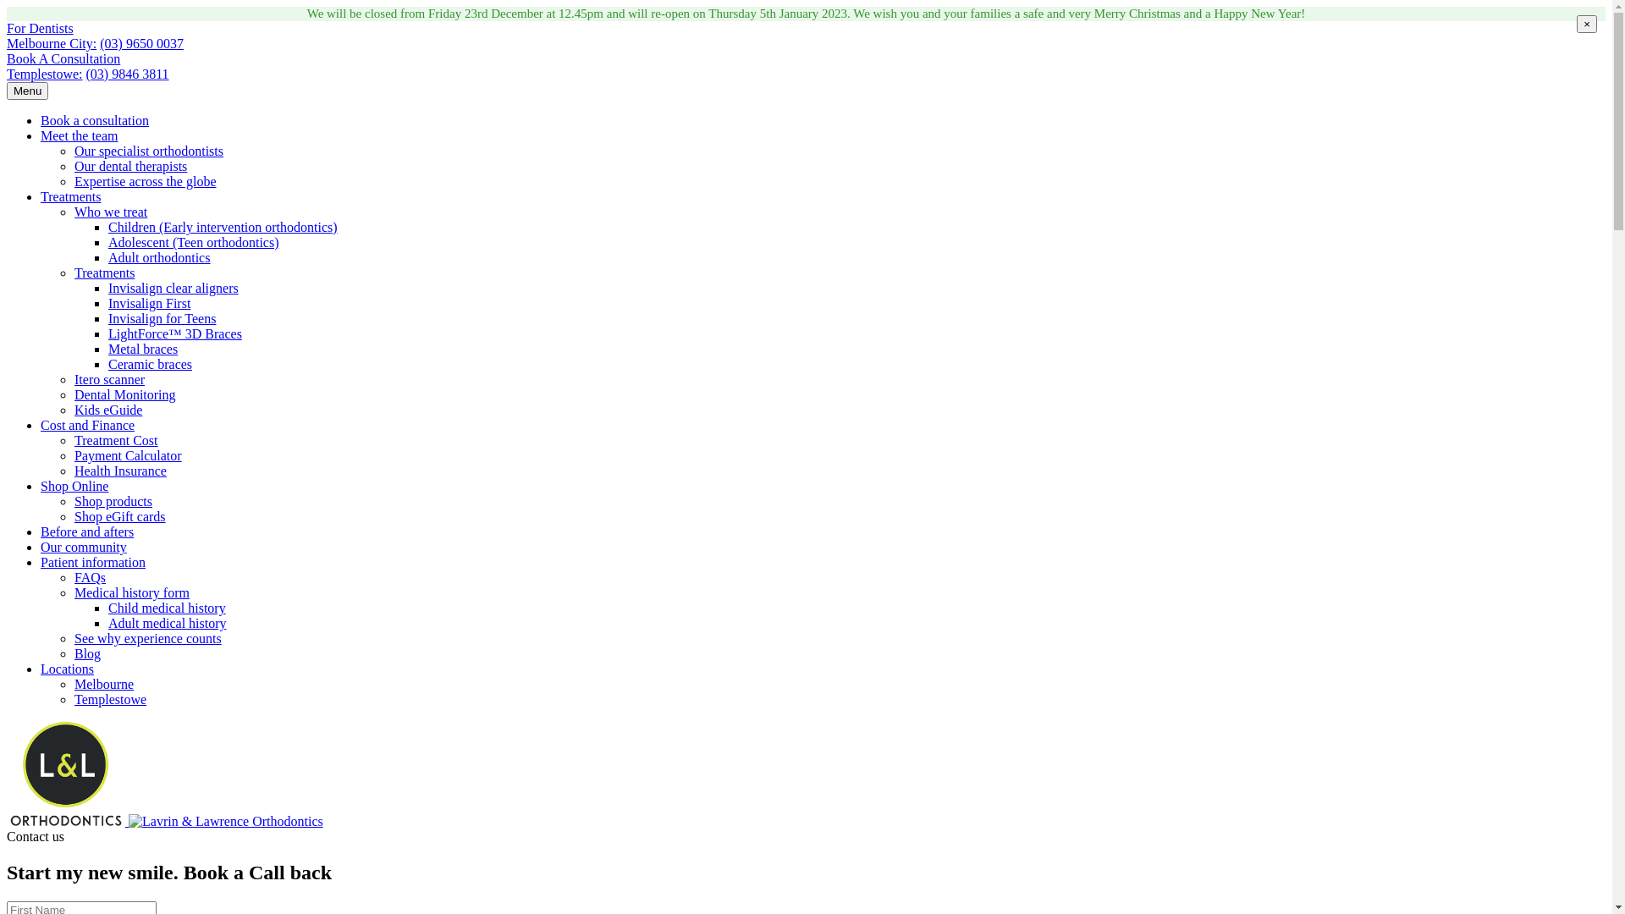  What do you see at coordinates (142, 44) in the screenshot?
I see `(03) 9650 0037` at bounding box center [142, 44].